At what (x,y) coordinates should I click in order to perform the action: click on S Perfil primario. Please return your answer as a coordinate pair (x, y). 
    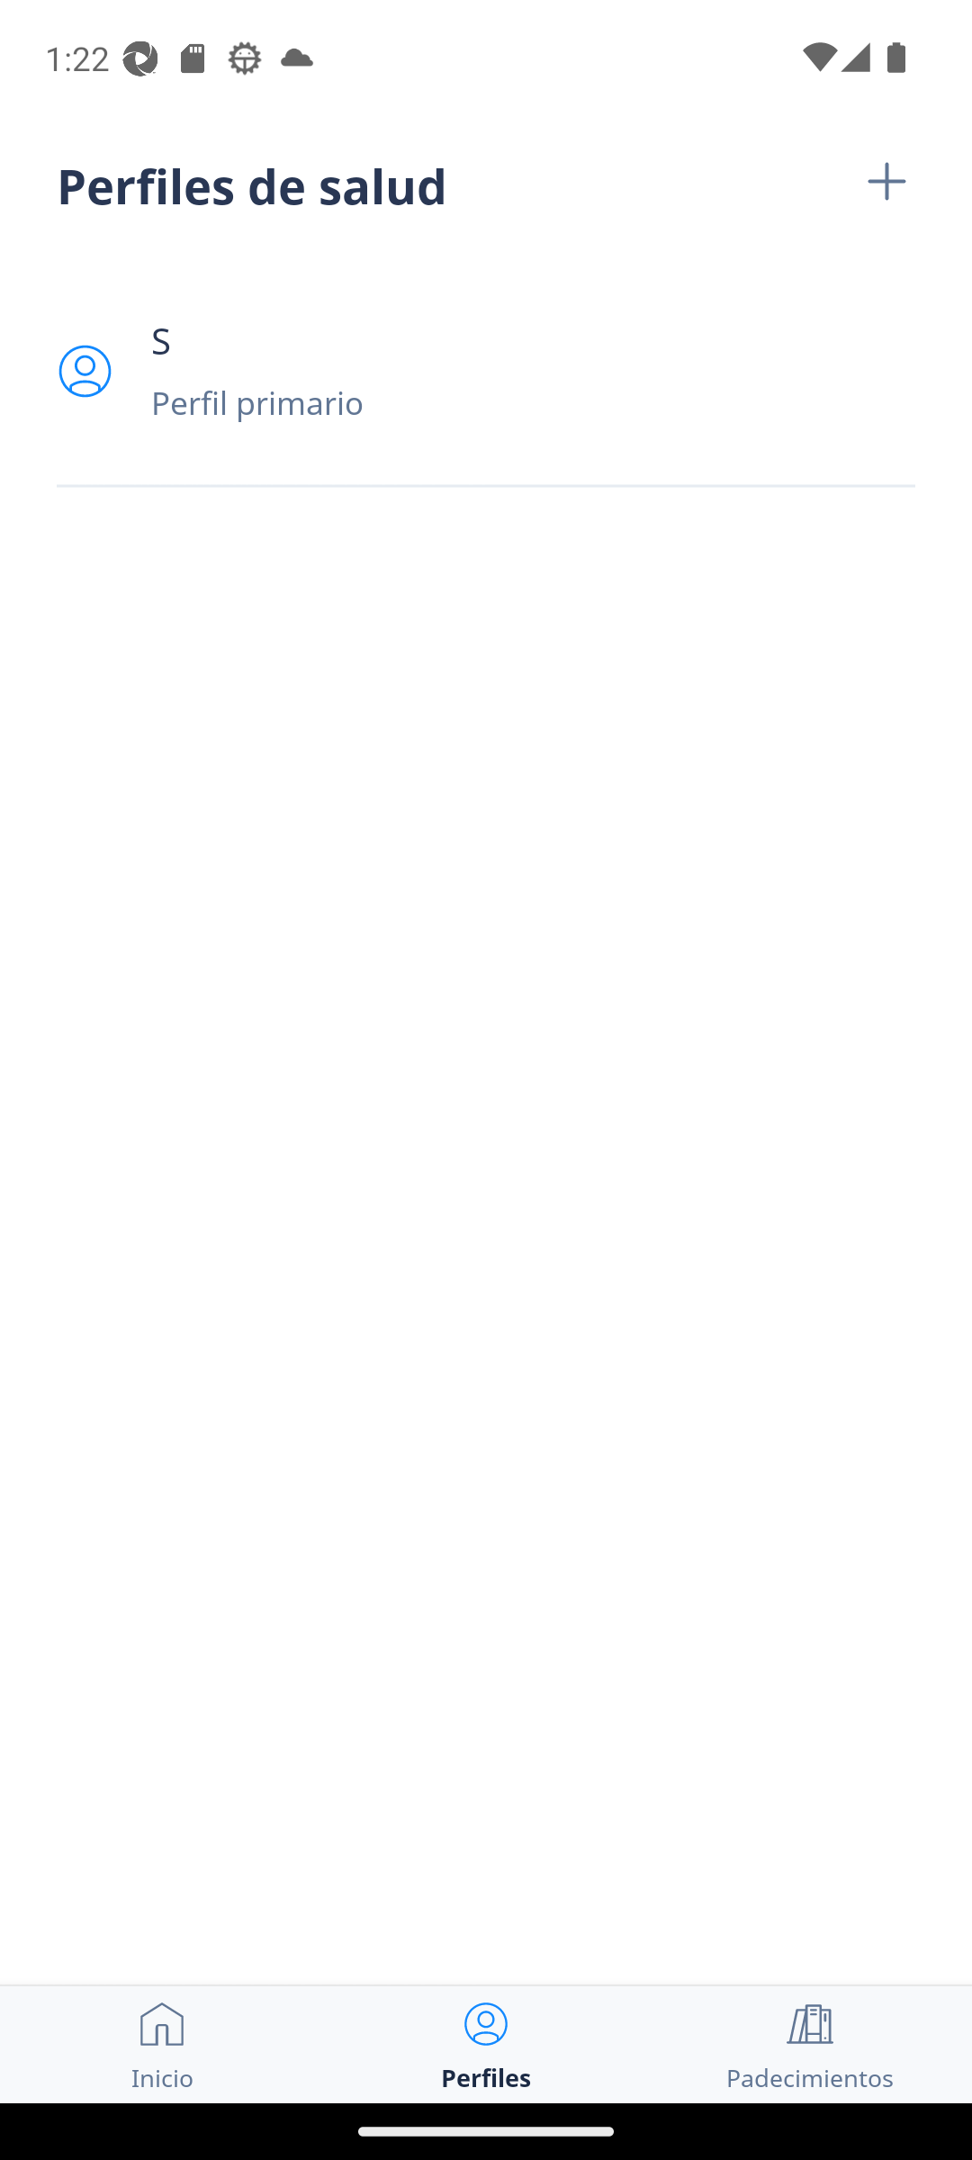
    Looking at the image, I should click on (486, 371).